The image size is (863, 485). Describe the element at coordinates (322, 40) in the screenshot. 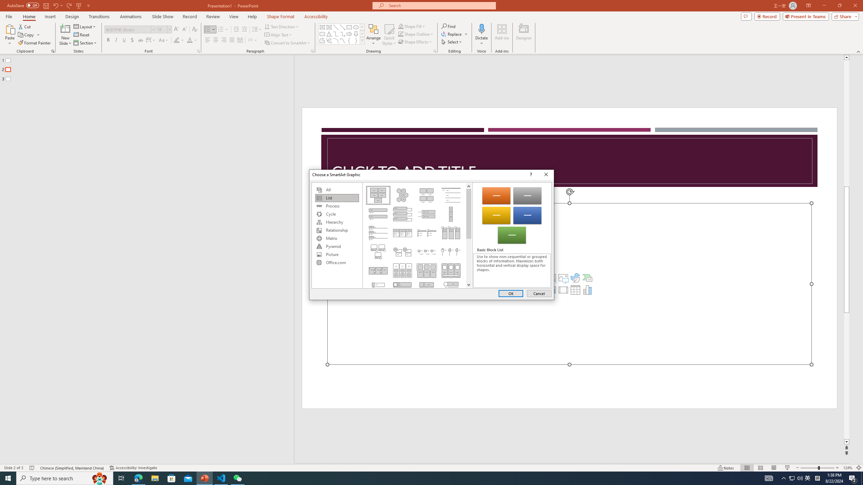

I see `Arc` at that location.